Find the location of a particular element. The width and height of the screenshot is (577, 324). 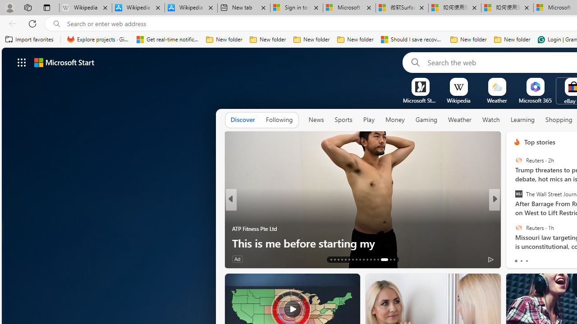

AutomationID: tab-27 is located at coordinates (381, 259).